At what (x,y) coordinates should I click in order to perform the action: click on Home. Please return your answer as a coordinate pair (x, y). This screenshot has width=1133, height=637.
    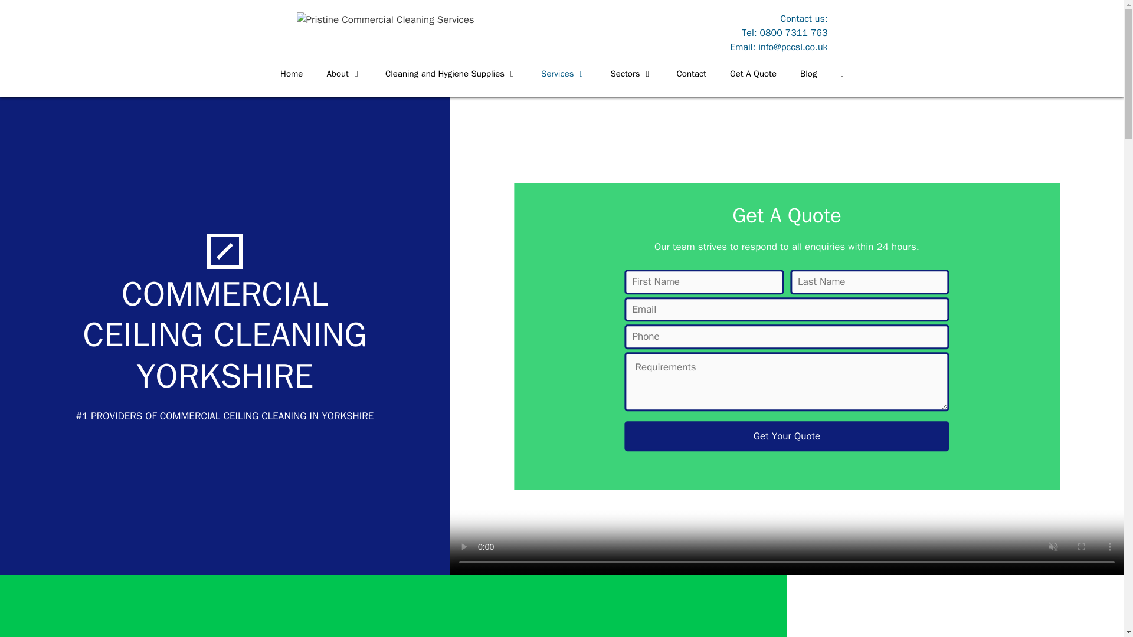
    Looking at the image, I should click on (292, 83).